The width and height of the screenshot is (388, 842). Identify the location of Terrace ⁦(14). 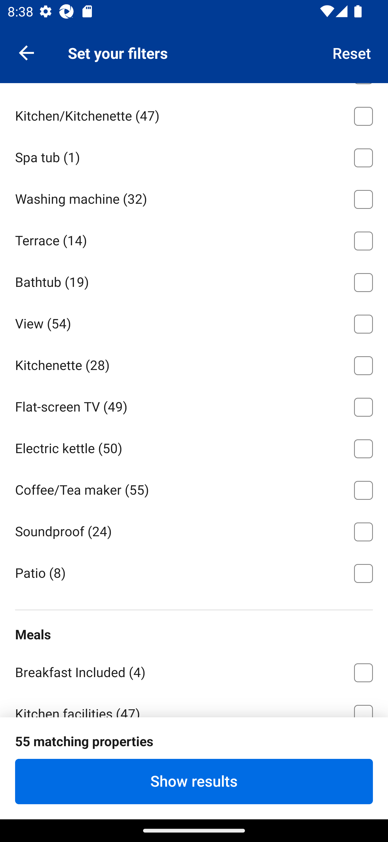
(194, 239).